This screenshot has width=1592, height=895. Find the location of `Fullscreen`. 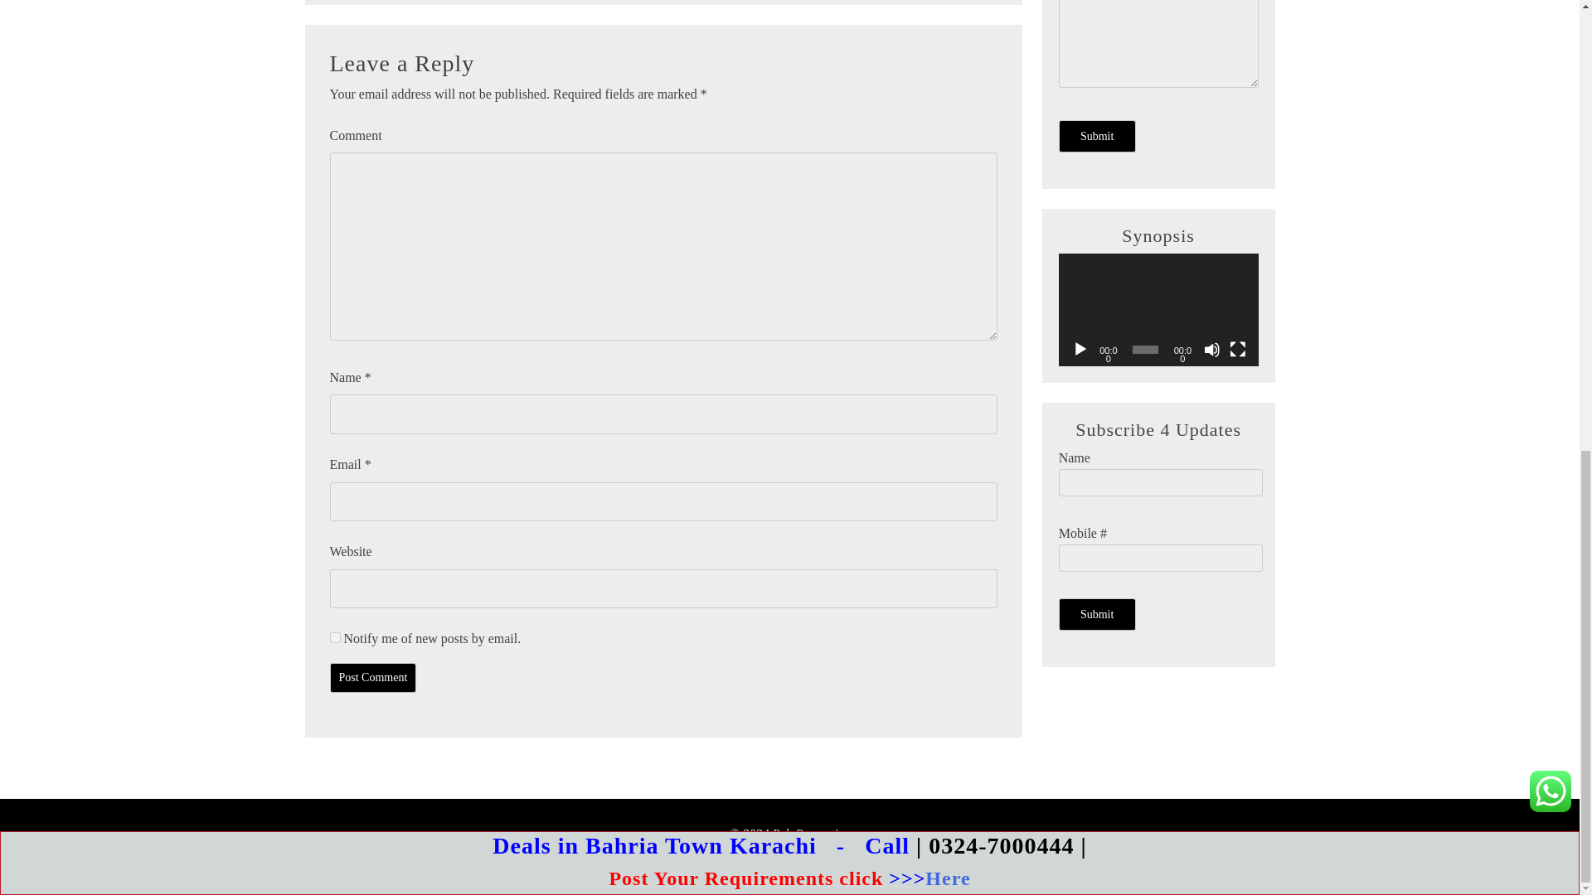

Fullscreen is located at coordinates (1237, 350).